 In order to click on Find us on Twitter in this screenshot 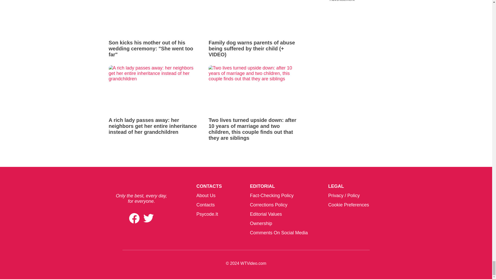, I will do `click(148, 218)`.